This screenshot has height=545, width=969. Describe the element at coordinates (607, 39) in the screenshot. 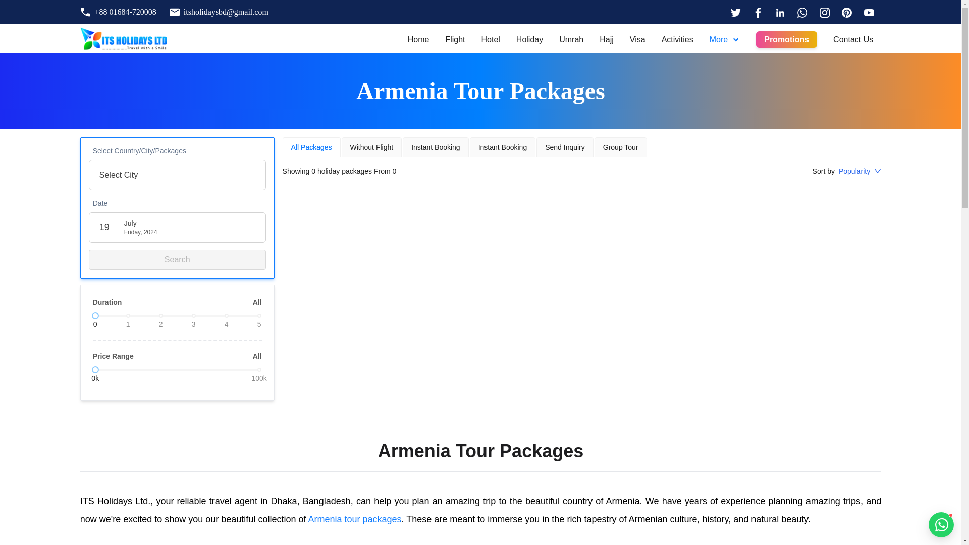

I see `Hajj` at that location.